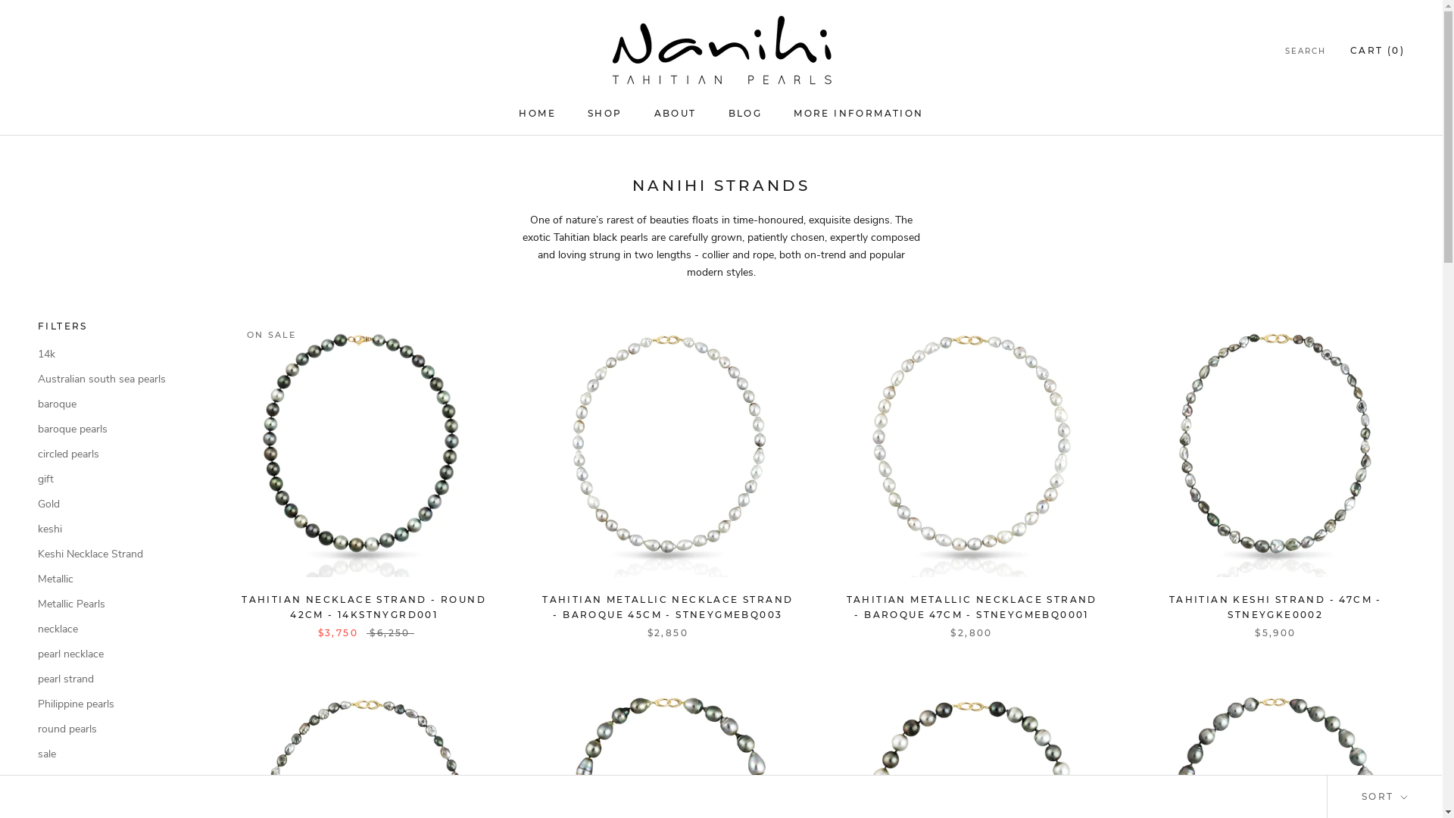  I want to click on Metallic Pearls, so click(114, 604).